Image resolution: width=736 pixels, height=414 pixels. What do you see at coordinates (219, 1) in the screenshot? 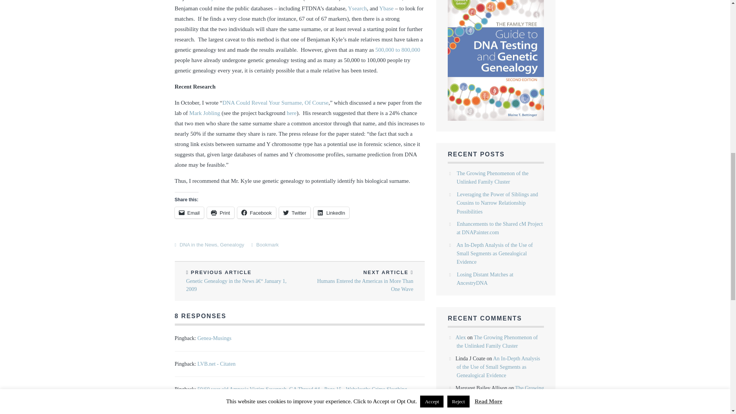
I see `Family Tree DNA` at bounding box center [219, 1].